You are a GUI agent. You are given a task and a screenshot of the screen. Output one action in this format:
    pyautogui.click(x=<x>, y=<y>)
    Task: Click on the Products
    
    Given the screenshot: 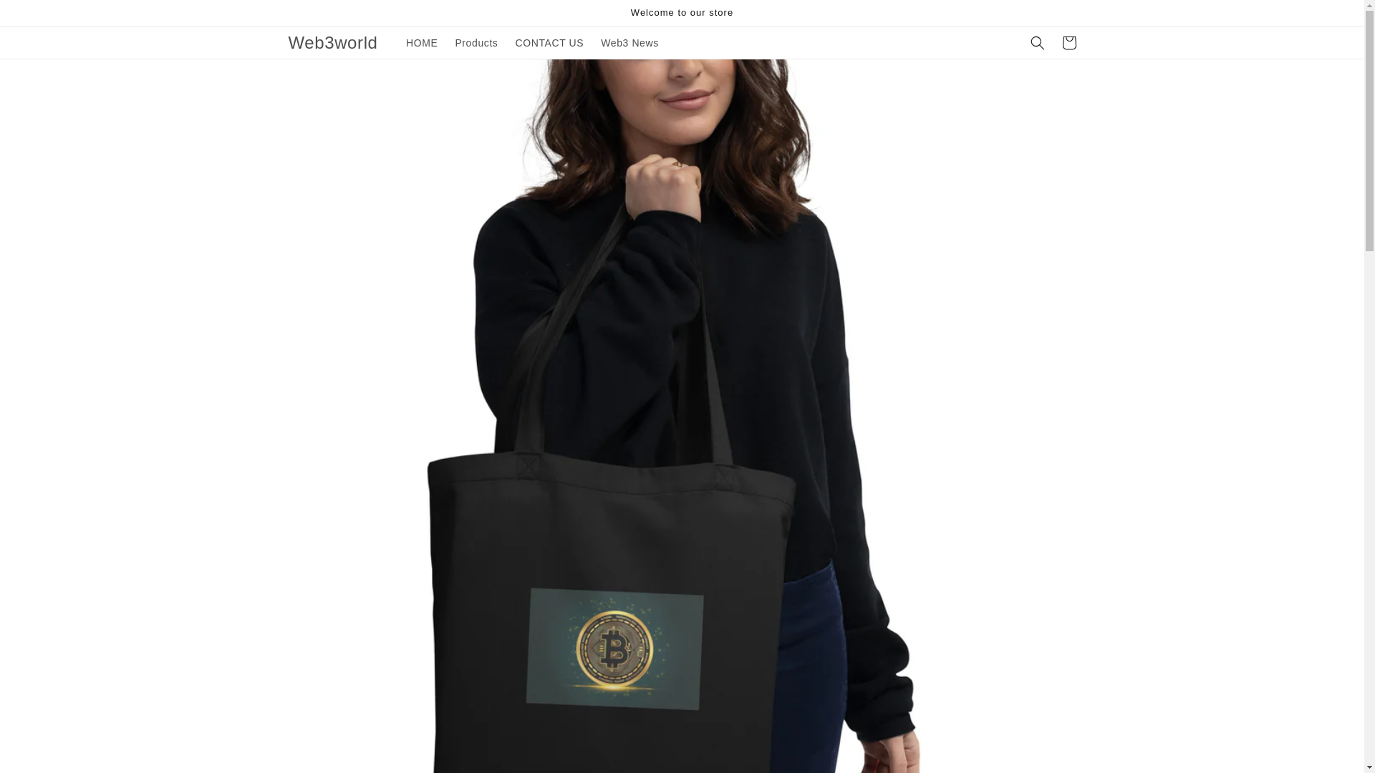 What is the action you would take?
    pyautogui.click(x=476, y=43)
    